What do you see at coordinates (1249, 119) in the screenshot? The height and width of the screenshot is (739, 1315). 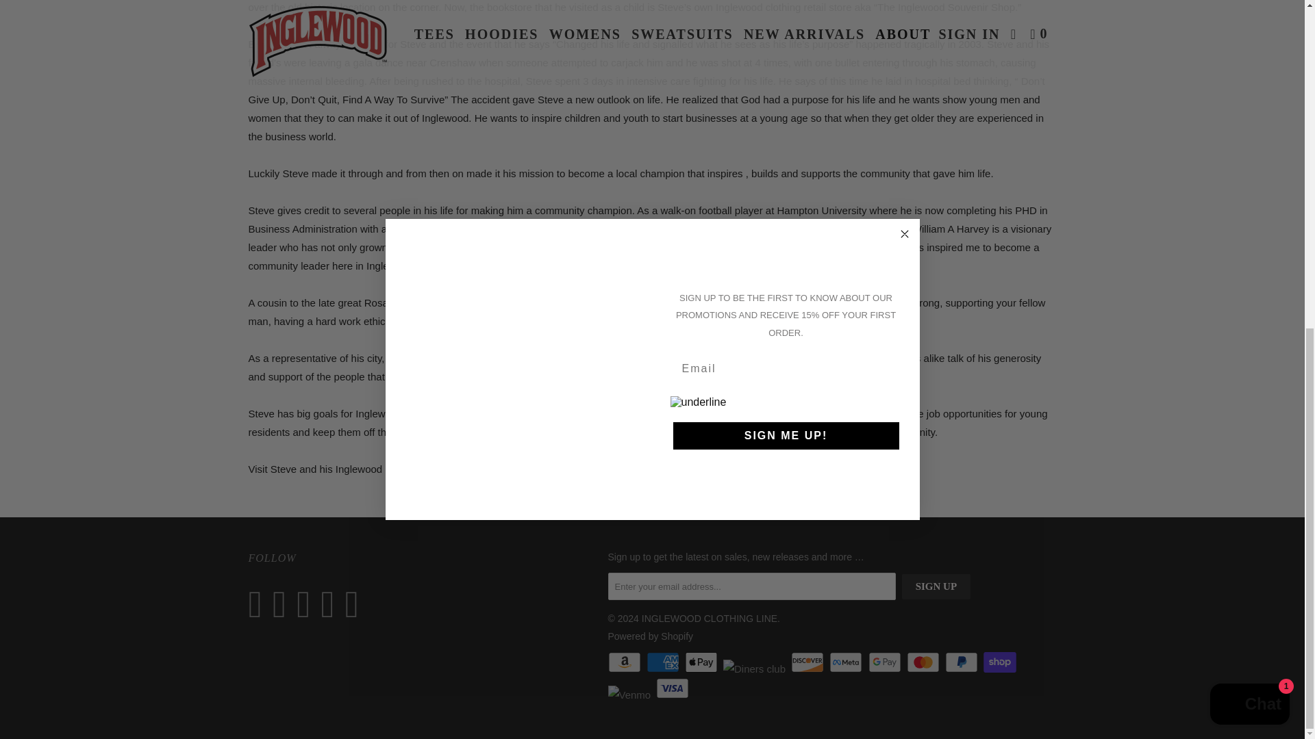 I see `Shopify online store chat` at bounding box center [1249, 119].